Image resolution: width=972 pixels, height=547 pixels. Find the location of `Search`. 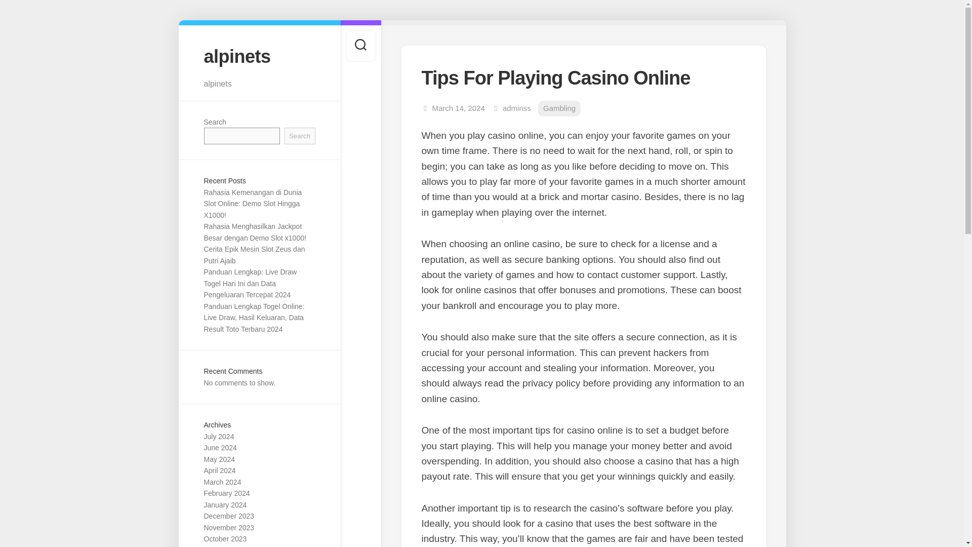

Search is located at coordinates (300, 136).